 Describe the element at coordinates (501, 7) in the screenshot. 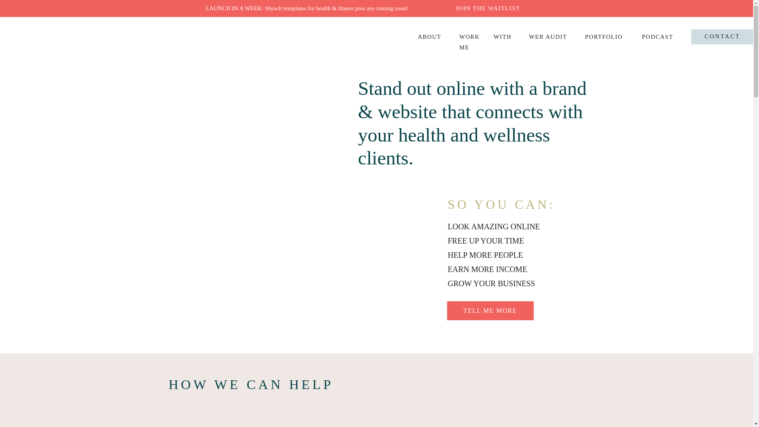

I see `JOIN THE WAITLIST` at that location.